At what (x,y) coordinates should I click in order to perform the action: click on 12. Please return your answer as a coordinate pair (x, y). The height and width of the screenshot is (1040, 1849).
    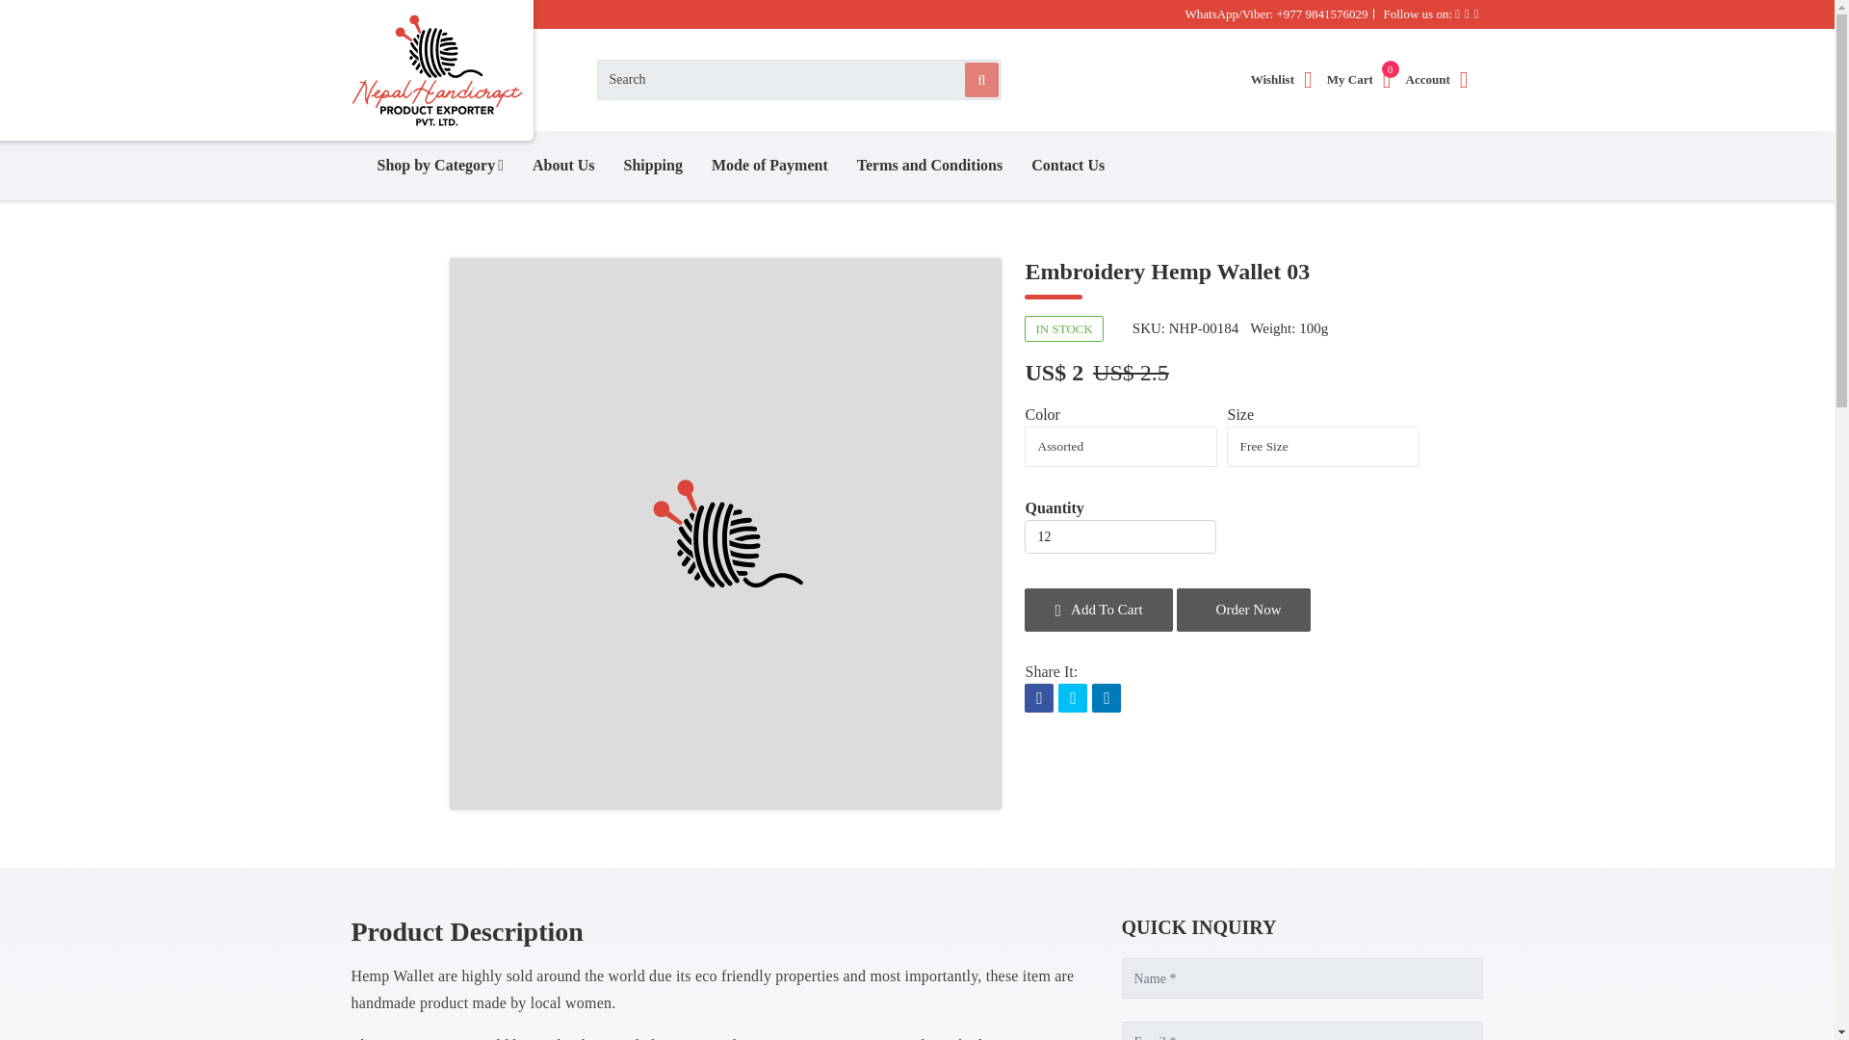
    Looking at the image, I should click on (1354, 79).